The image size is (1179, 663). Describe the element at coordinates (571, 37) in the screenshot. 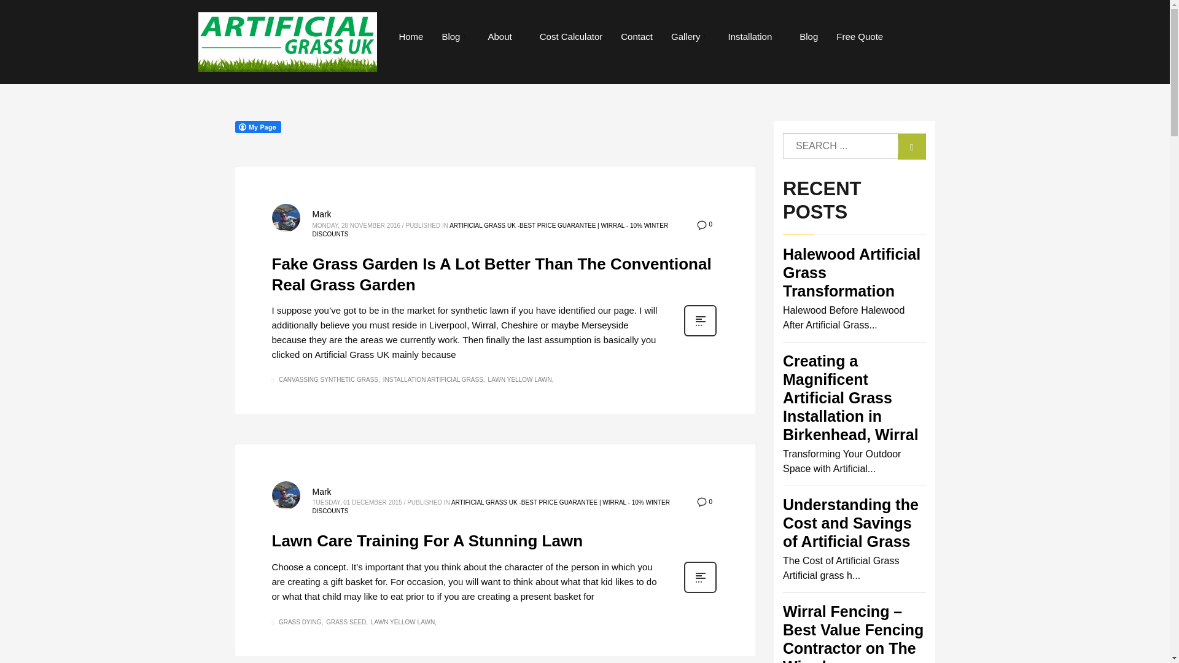

I see `Cost Calculator` at that location.